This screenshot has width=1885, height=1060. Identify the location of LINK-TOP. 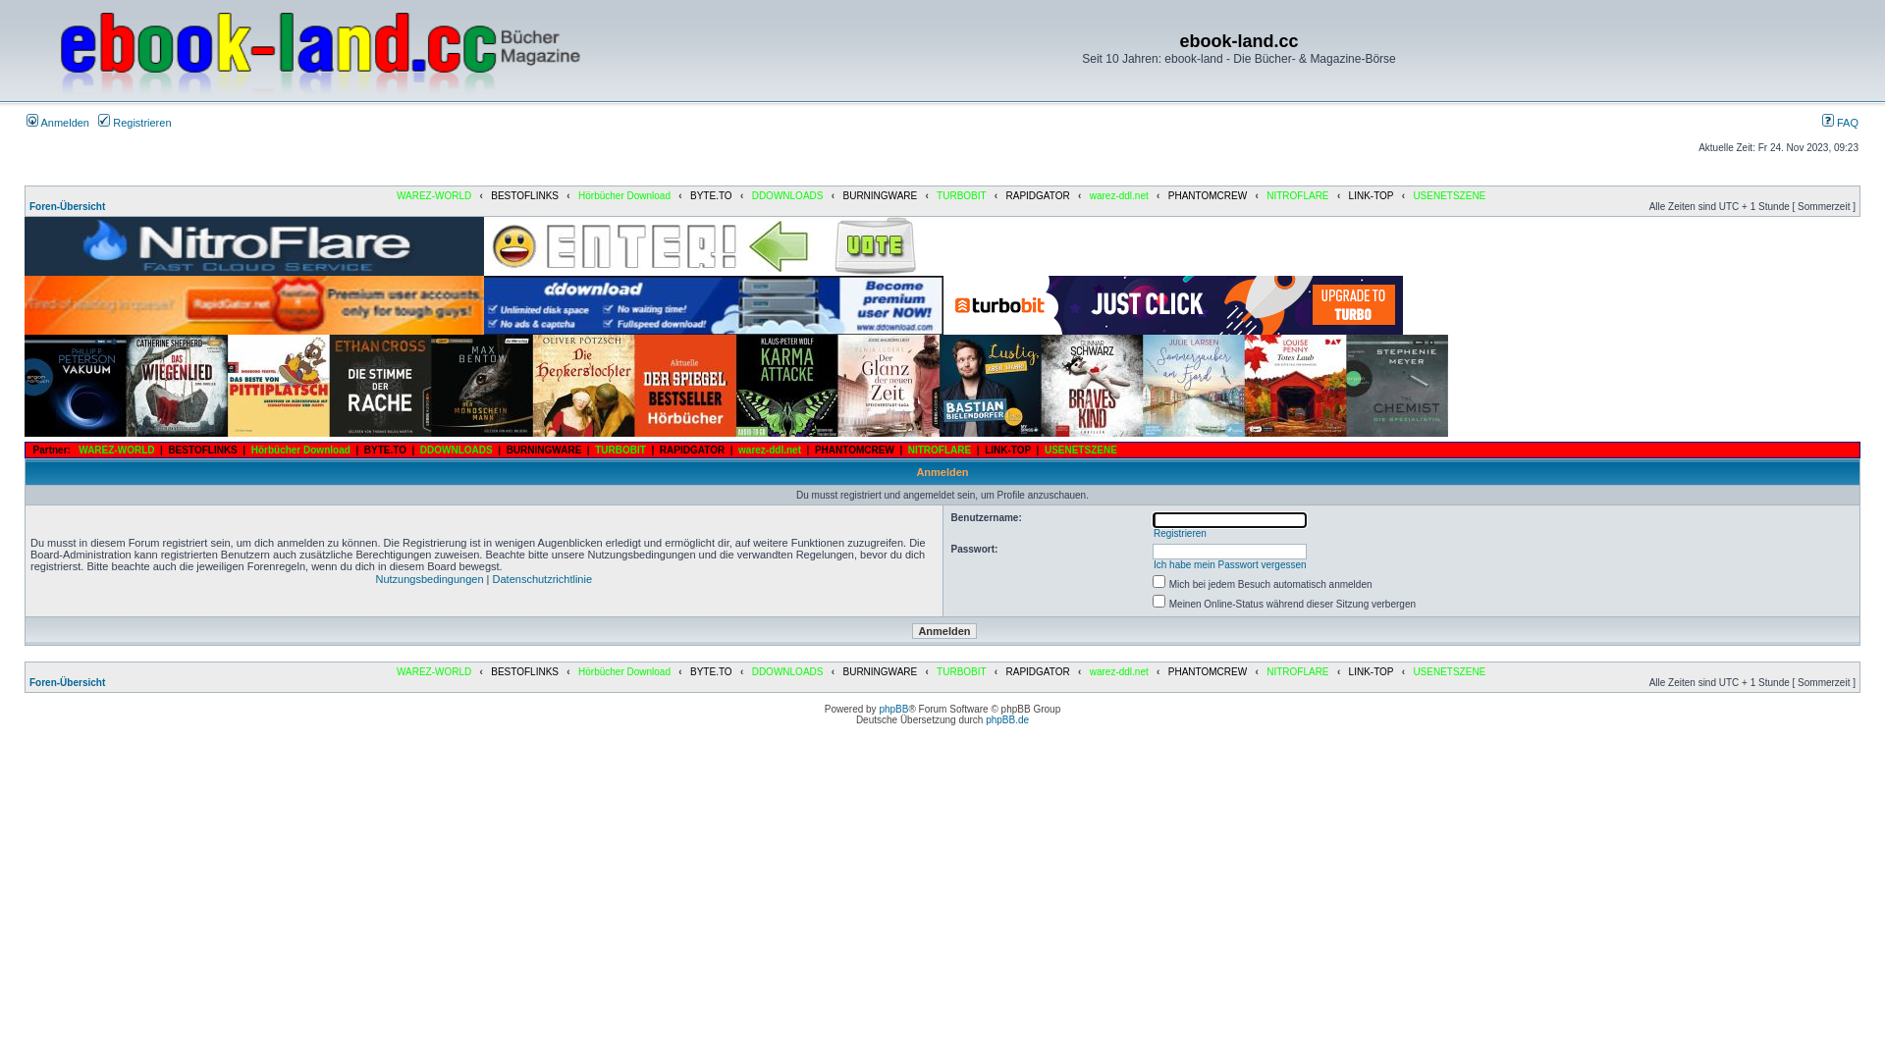
(1007, 450).